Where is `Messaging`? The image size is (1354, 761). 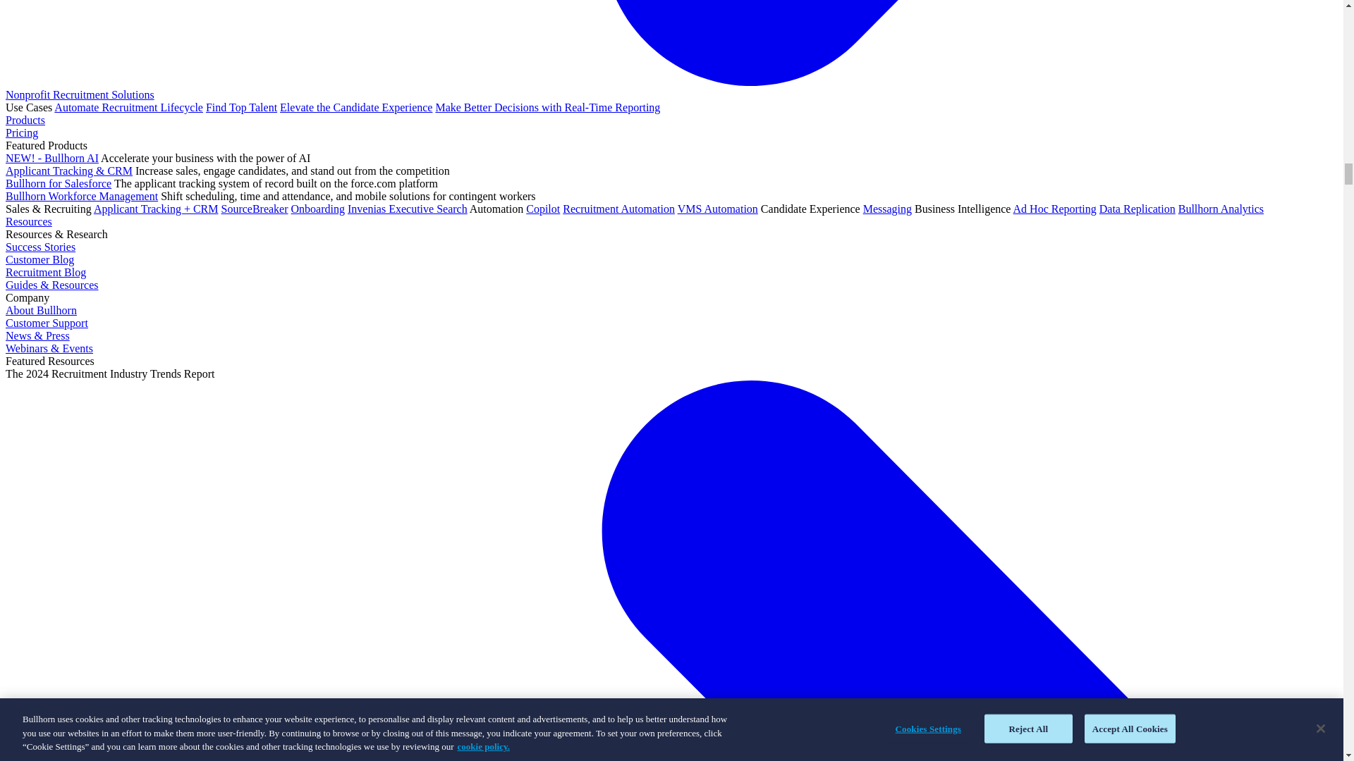
Messaging is located at coordinates (887, 209).